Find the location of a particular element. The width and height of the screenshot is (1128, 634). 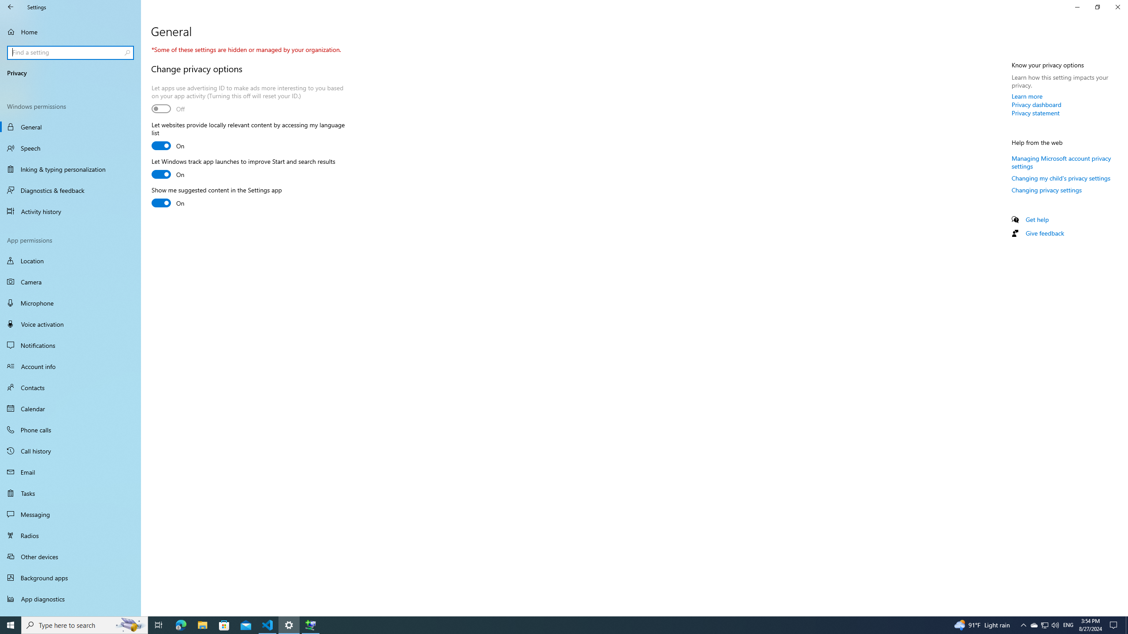

Diagnostics & feedback is located at coordinates (70, 190).